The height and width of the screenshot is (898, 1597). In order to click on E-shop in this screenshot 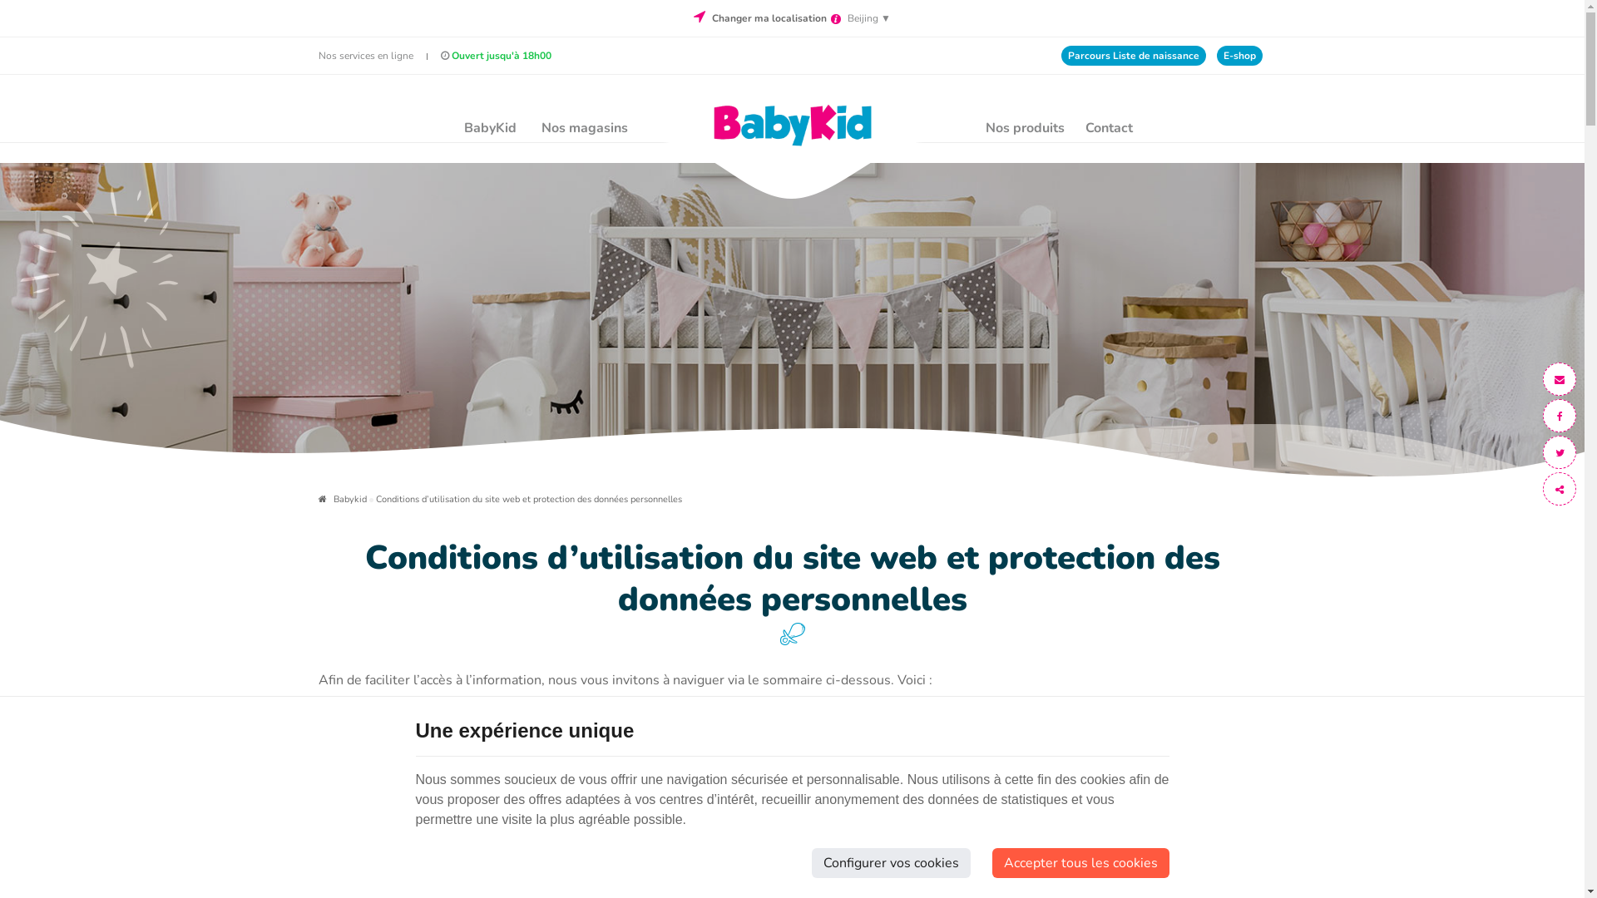, I will do `click(1239, 56)`.